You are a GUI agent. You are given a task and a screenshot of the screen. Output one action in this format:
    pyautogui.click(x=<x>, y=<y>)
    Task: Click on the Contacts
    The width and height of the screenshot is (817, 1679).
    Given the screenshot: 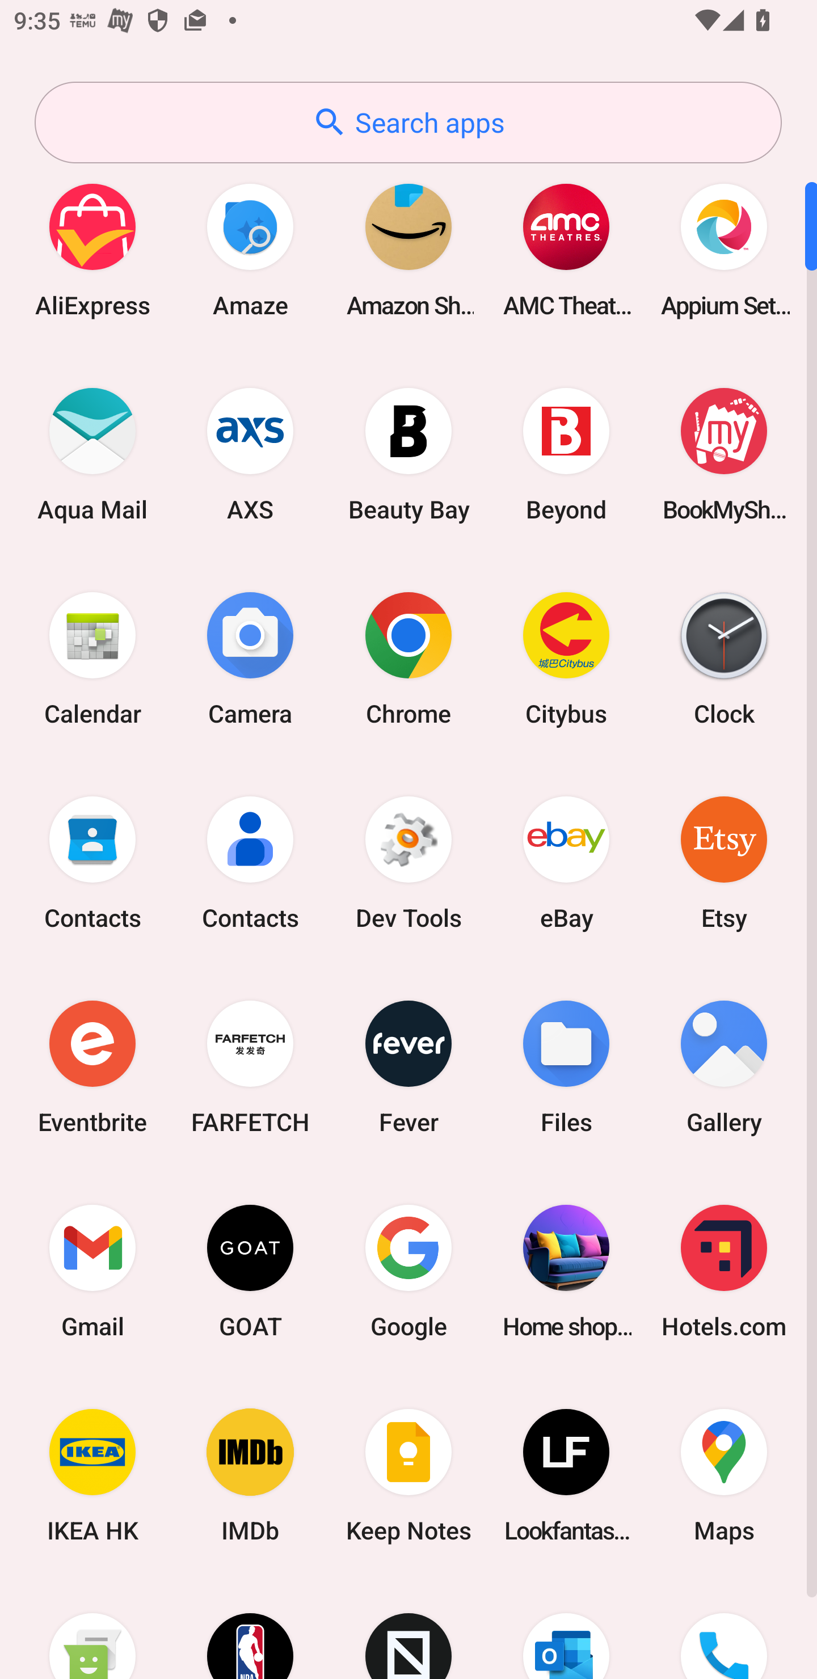 What is the action you would take?
    pyautogui.click(x=250, y=862)
    